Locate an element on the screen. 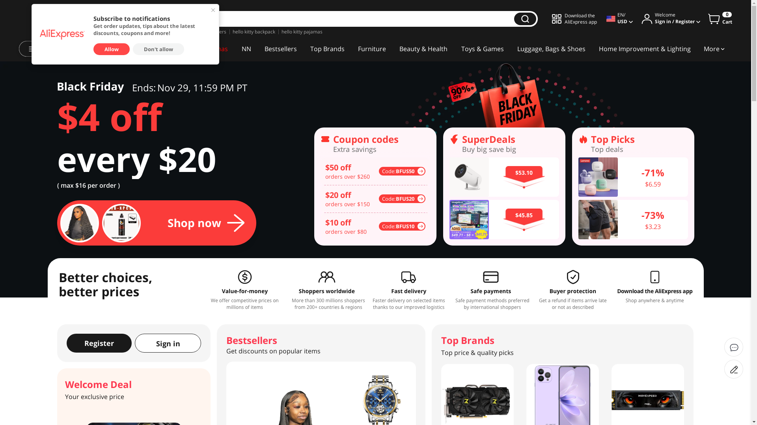  Top Picks
Top deals
-71%
$6.59
-73%
$3.23 is located at coordinates (372, 187).